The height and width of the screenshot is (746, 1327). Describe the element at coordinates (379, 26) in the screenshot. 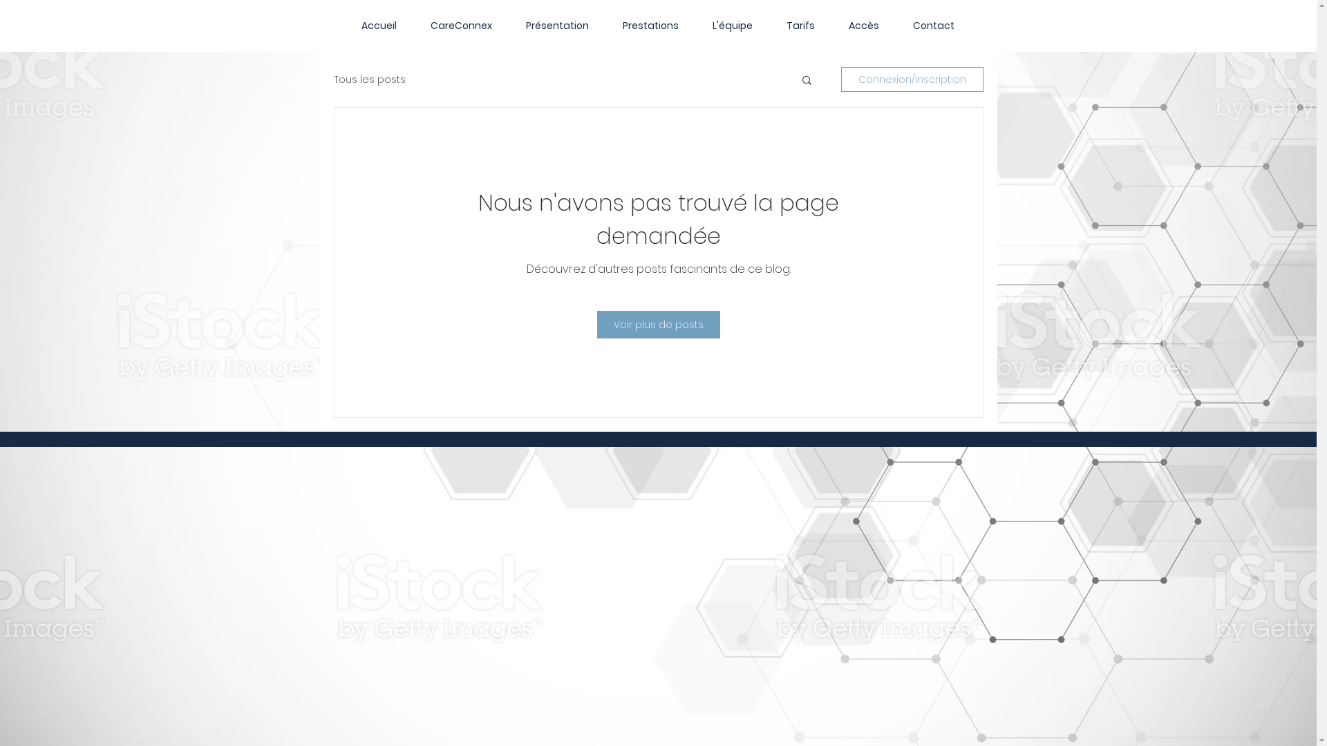

I see `Accueil` at that location.